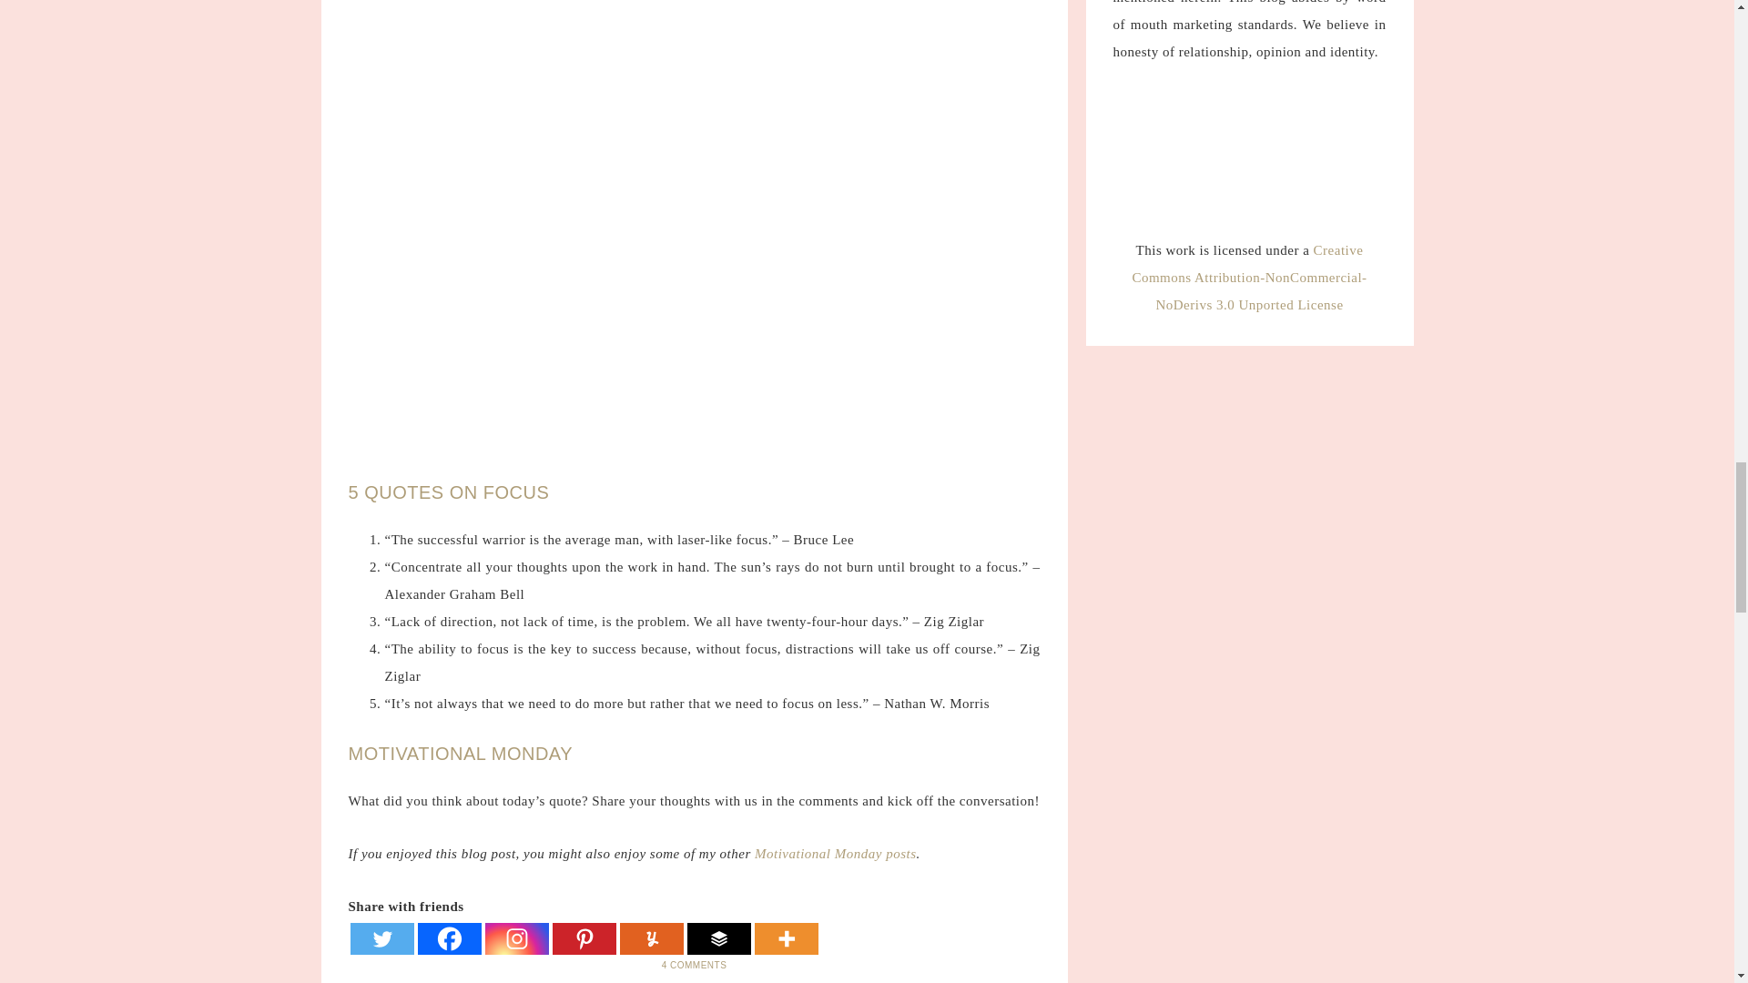  Describe the element at coordinates (381, 938) in the screenshot. I see `Twitter` at that location.